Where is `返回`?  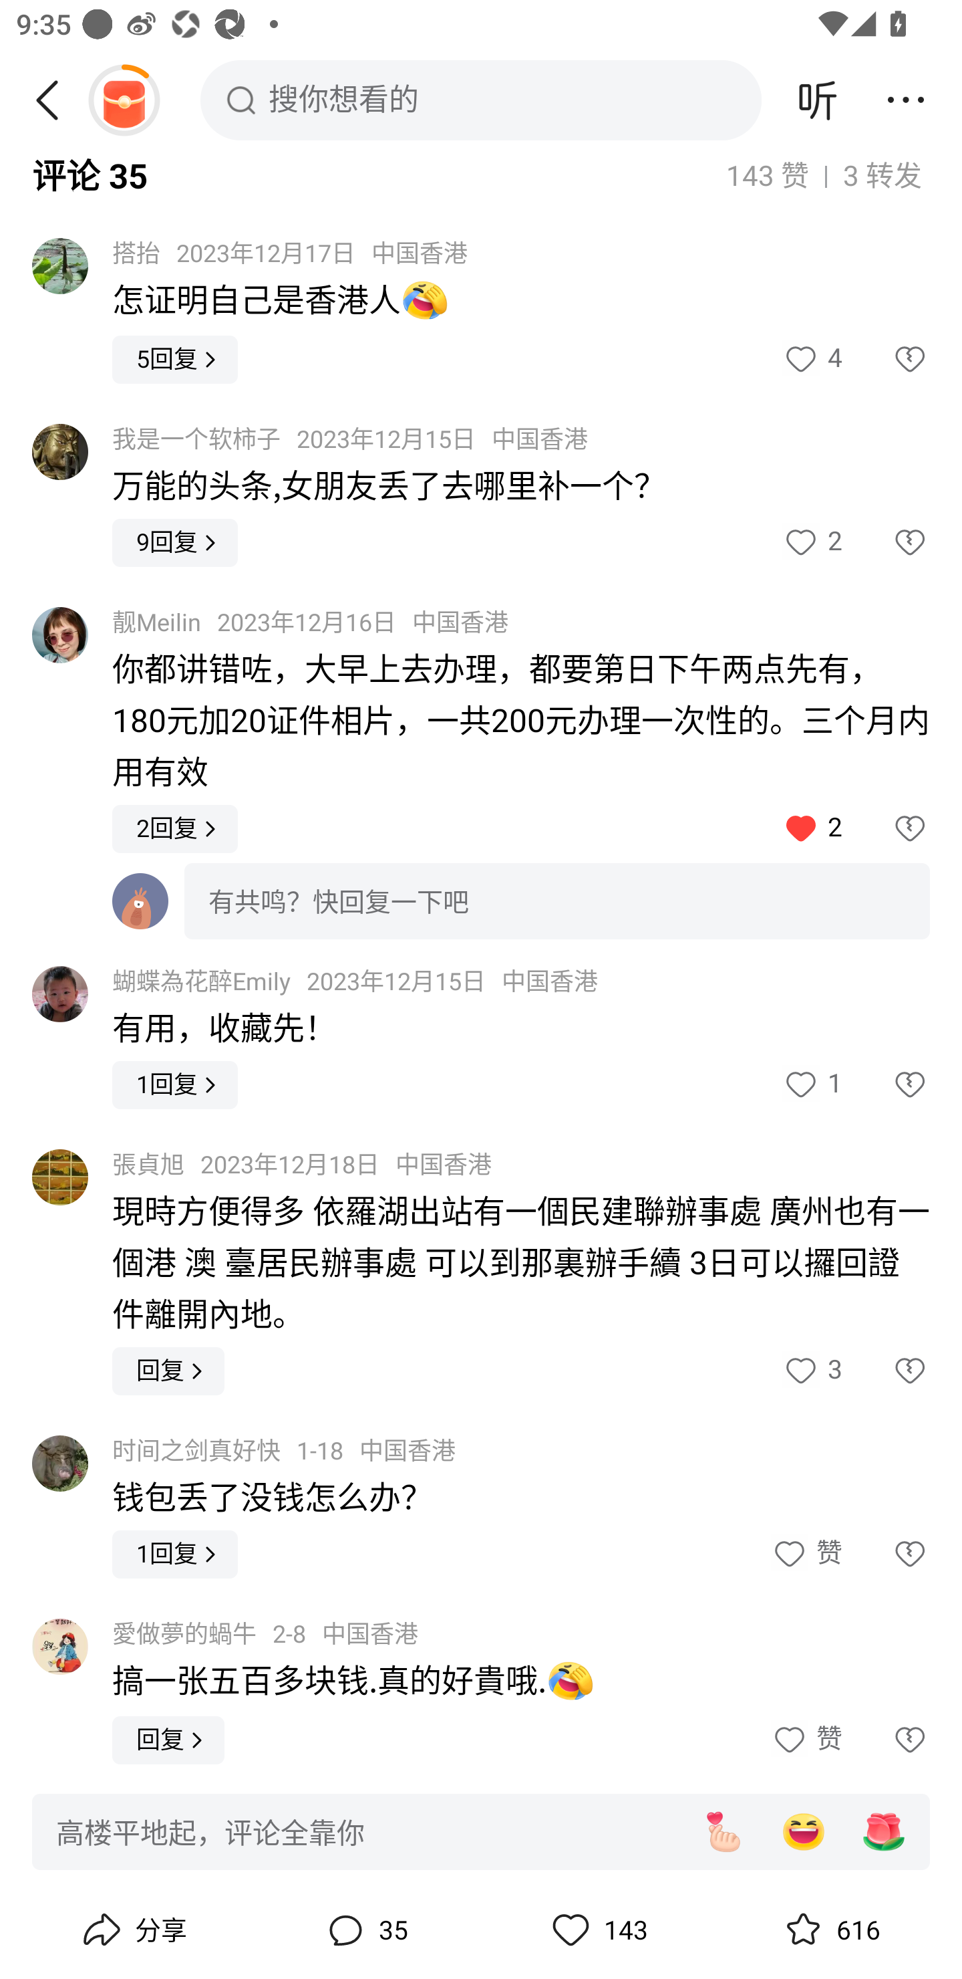
返回 is located at coordinates (55, 100).